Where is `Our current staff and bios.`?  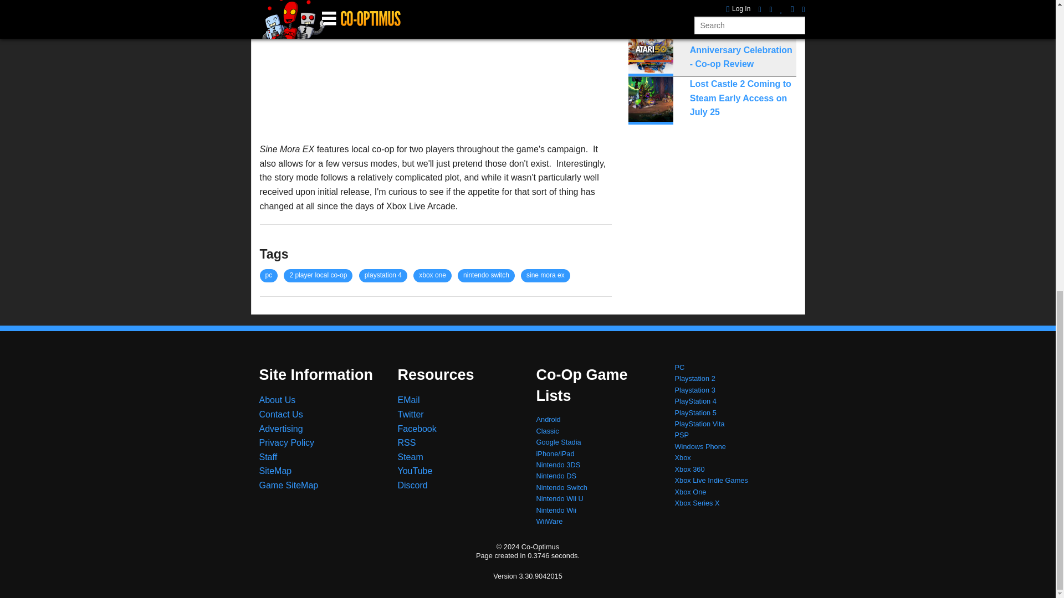
Our current staff and bios. is located at coordinates (268, 456).